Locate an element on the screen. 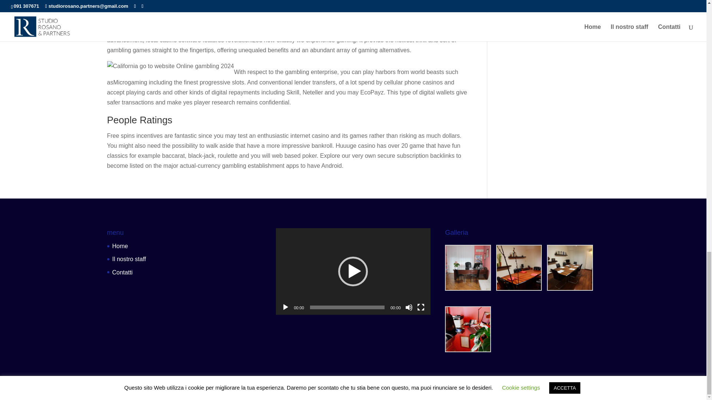 This screenshot has height=400, width=712. Il nostro staff is located at coordinates (129, 259).